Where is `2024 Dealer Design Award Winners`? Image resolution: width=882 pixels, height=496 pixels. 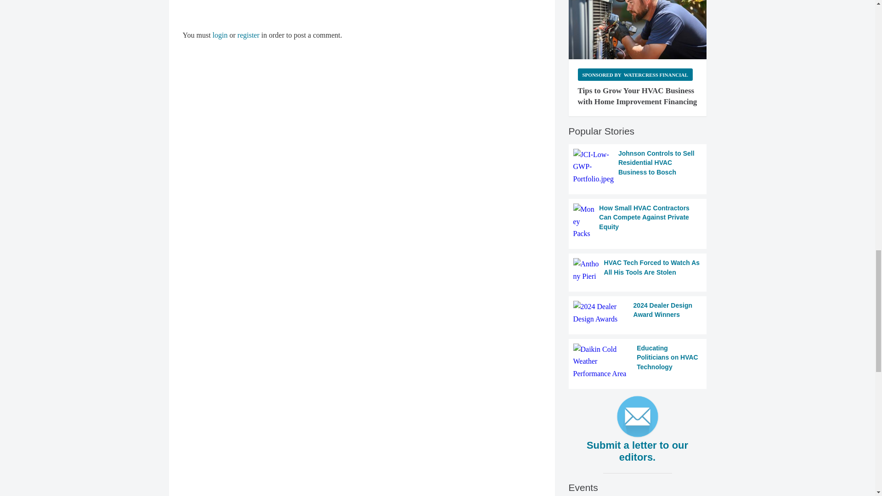 2024 Dealer Design Award Winners is located at coordinates (638, 313).